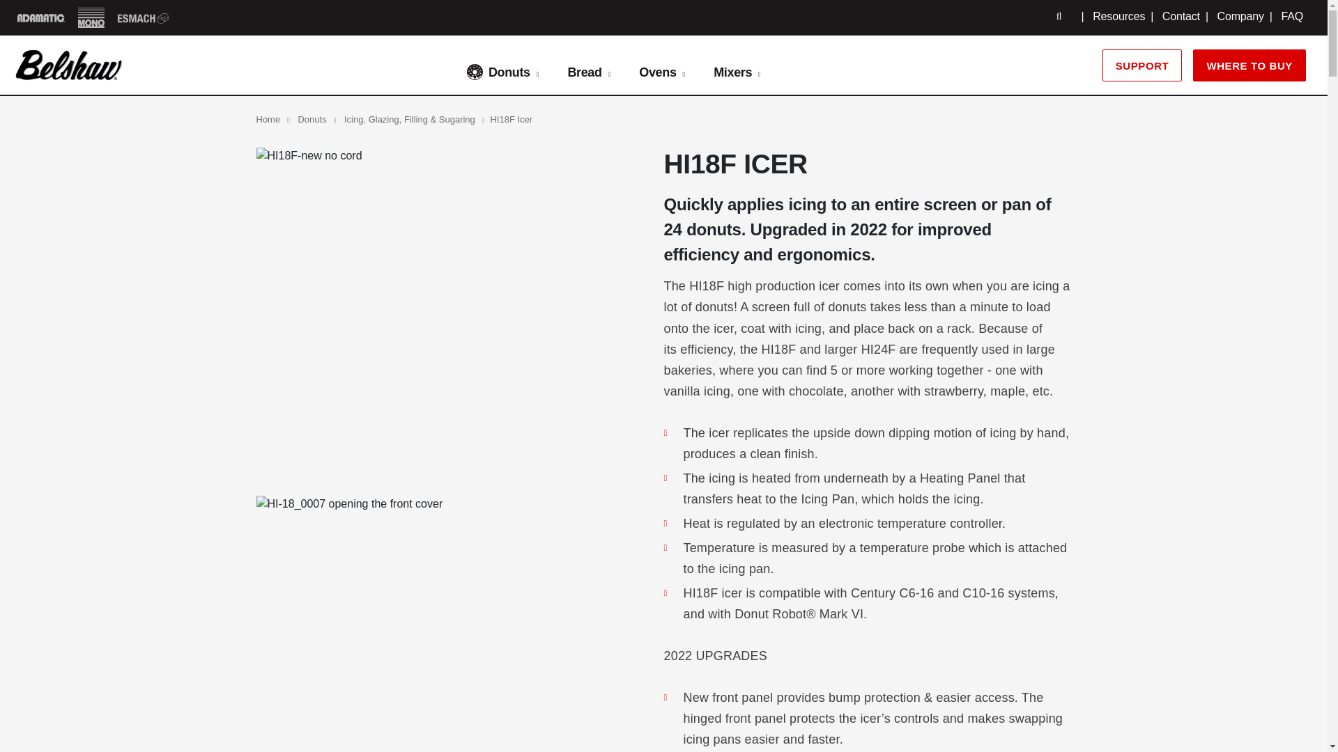 This screenshot has height=752, width=1338. Describe the element at coordinates (1181, 17) in the screenshot. I see `Contact` at that location.